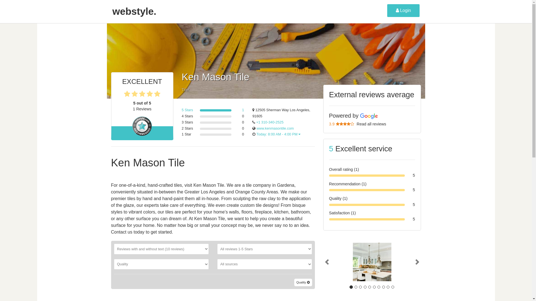 This screenshot has height=301, width=536. Describe the element at coordinates (275, 128) in the screenshot. I see `www.kenmasontile.com` at that location.